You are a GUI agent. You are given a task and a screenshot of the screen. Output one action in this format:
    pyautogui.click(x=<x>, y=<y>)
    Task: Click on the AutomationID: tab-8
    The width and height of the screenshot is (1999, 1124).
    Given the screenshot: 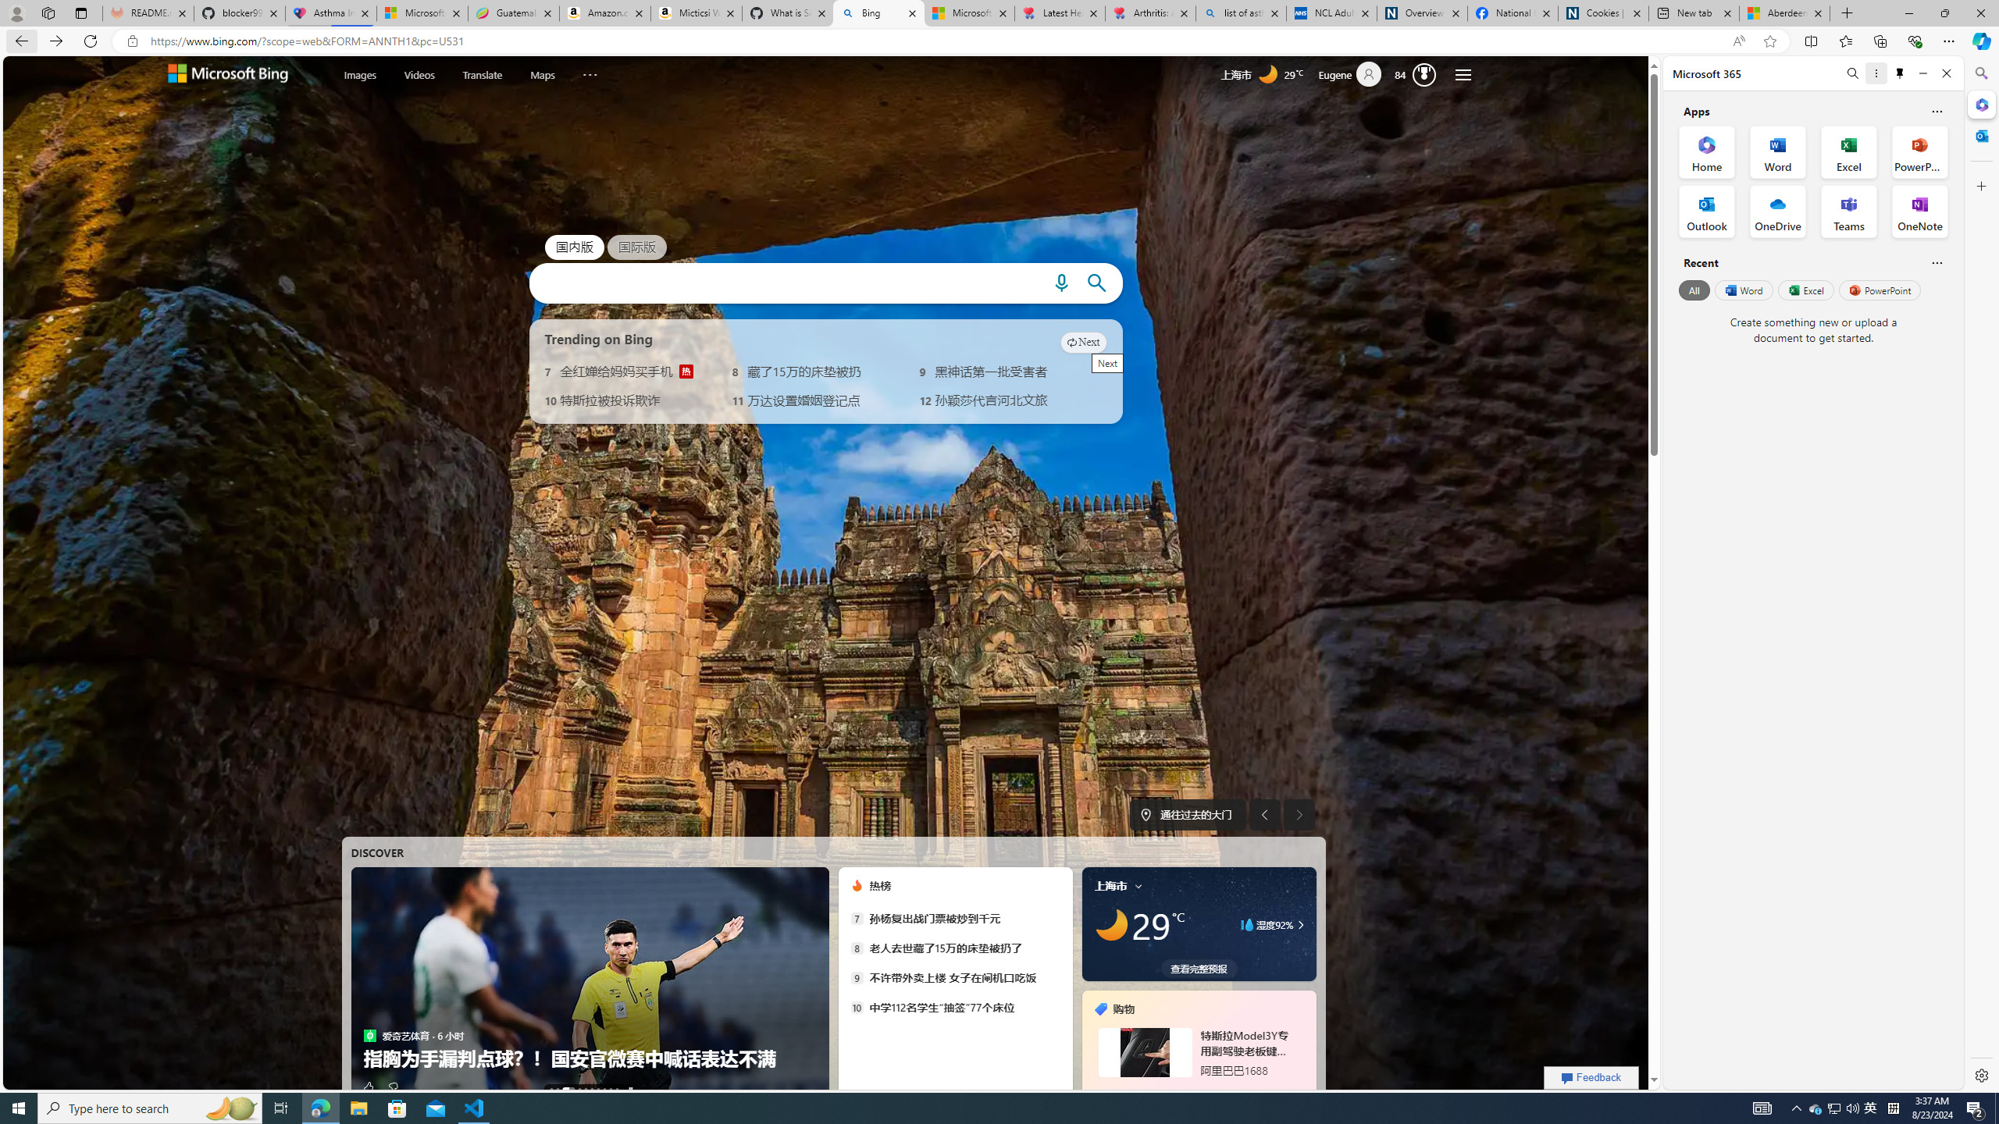 What is the action you would take?
    pyautogui.click(x=611, y=1090)
    